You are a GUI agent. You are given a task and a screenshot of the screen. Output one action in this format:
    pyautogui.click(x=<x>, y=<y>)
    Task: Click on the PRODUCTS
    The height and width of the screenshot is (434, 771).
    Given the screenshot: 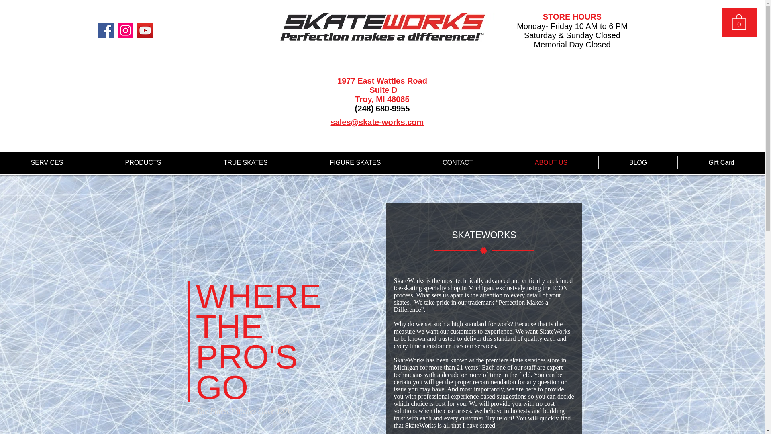 What is the action you would take?
    pyautogui.click(x=143, y=162)
    